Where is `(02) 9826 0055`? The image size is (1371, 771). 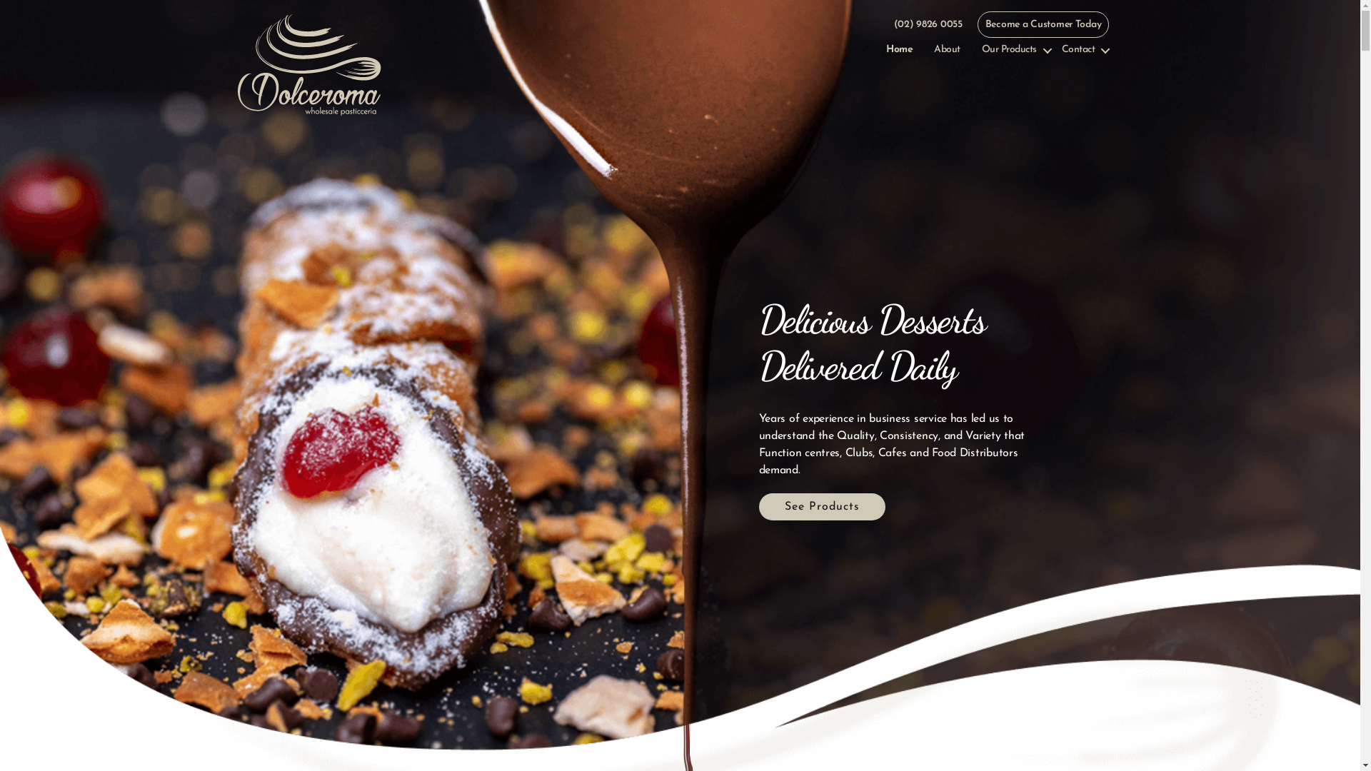
(02) 9826 0055 is located at coordinates (928, 24).